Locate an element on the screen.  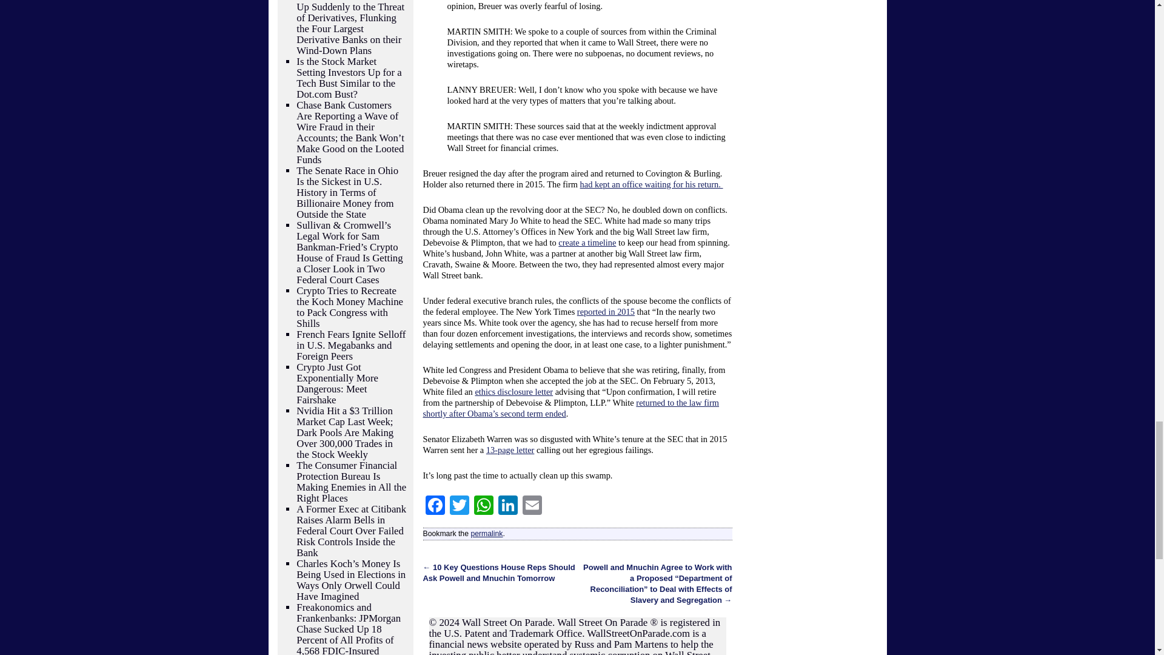
permalink is located at coordinates (486, 533).